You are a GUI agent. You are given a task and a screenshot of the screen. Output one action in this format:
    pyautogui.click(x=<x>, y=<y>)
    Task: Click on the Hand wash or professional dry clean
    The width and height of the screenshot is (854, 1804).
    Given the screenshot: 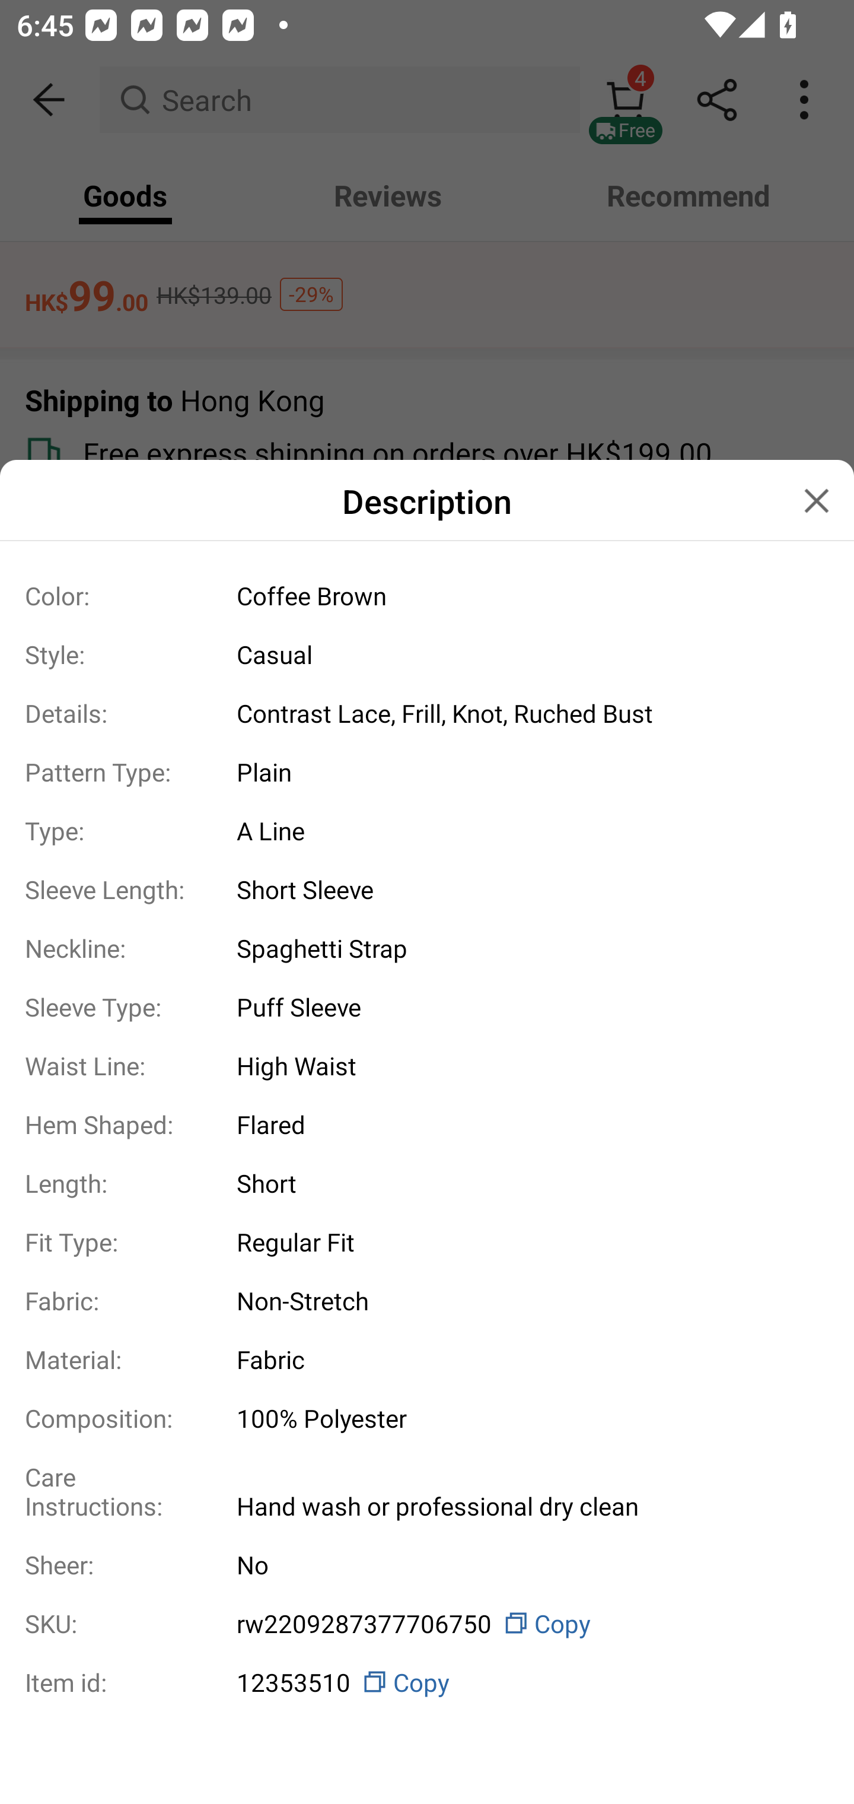 What is the action you would take?
    pyautogui.click(x=524, y=1505)
    